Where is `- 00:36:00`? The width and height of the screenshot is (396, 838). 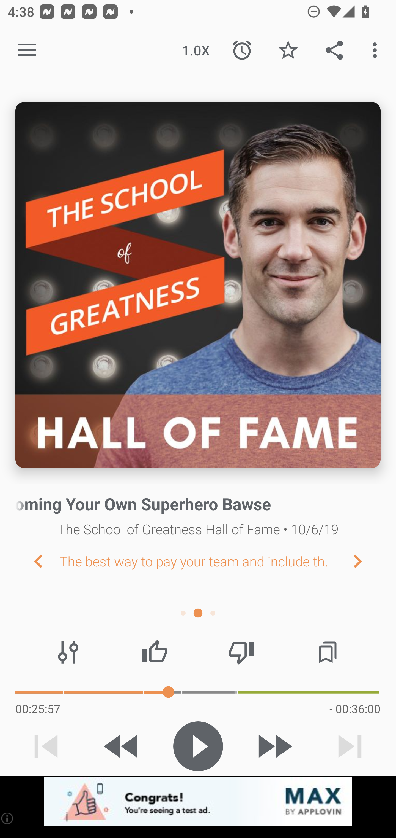 - 00:36:00 is located at coordinates (355, 708).